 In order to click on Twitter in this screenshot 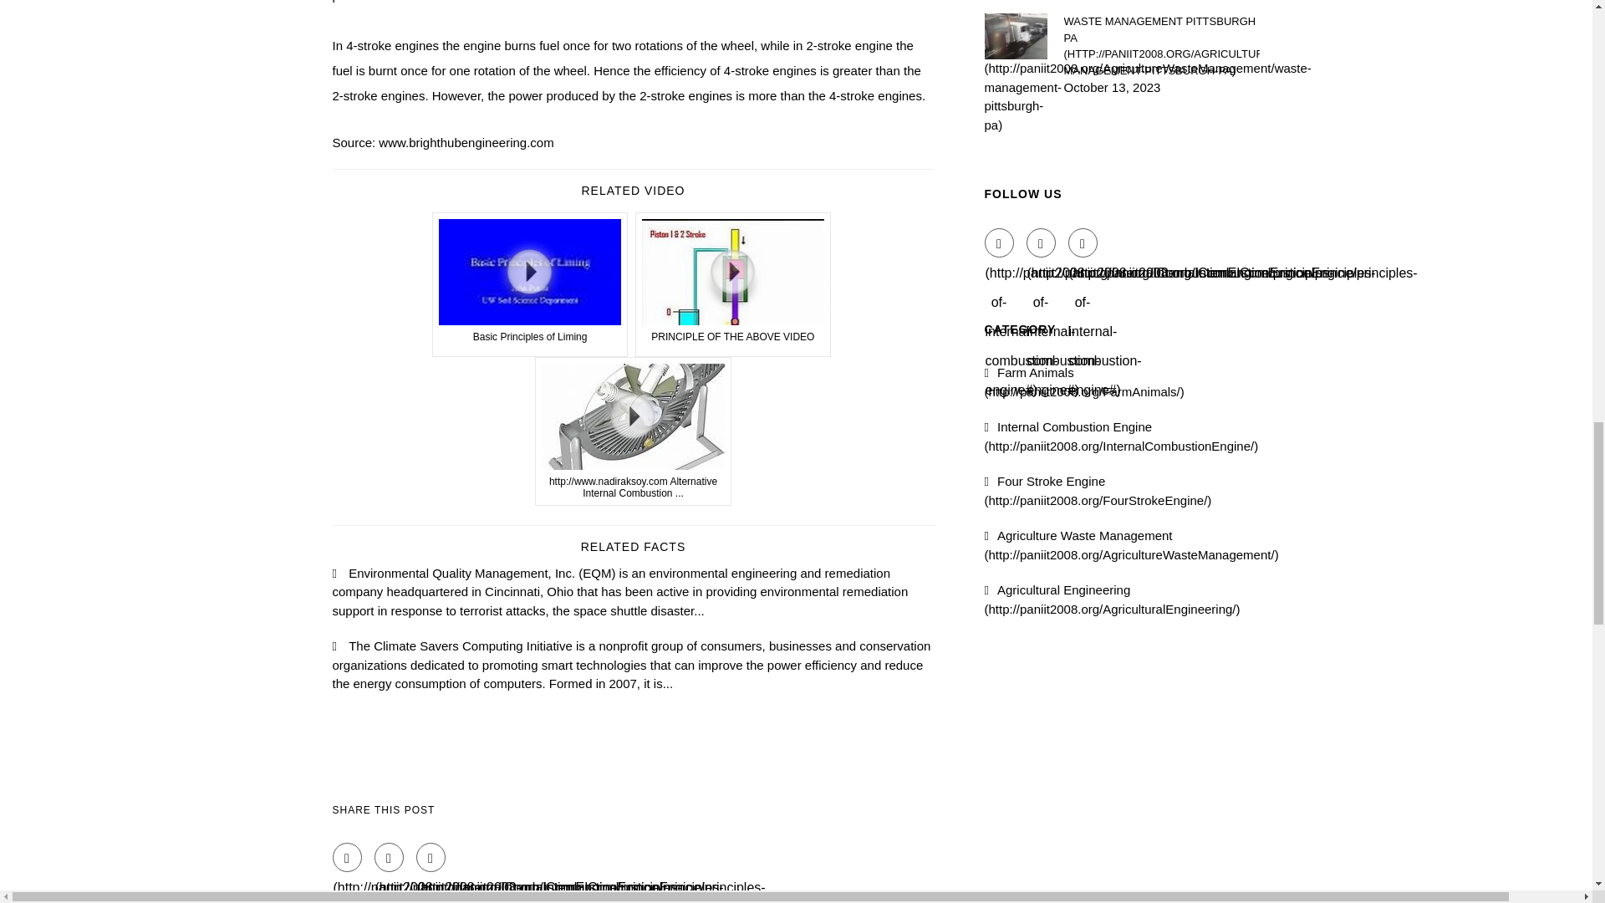, I will do `click(389, 857)`.